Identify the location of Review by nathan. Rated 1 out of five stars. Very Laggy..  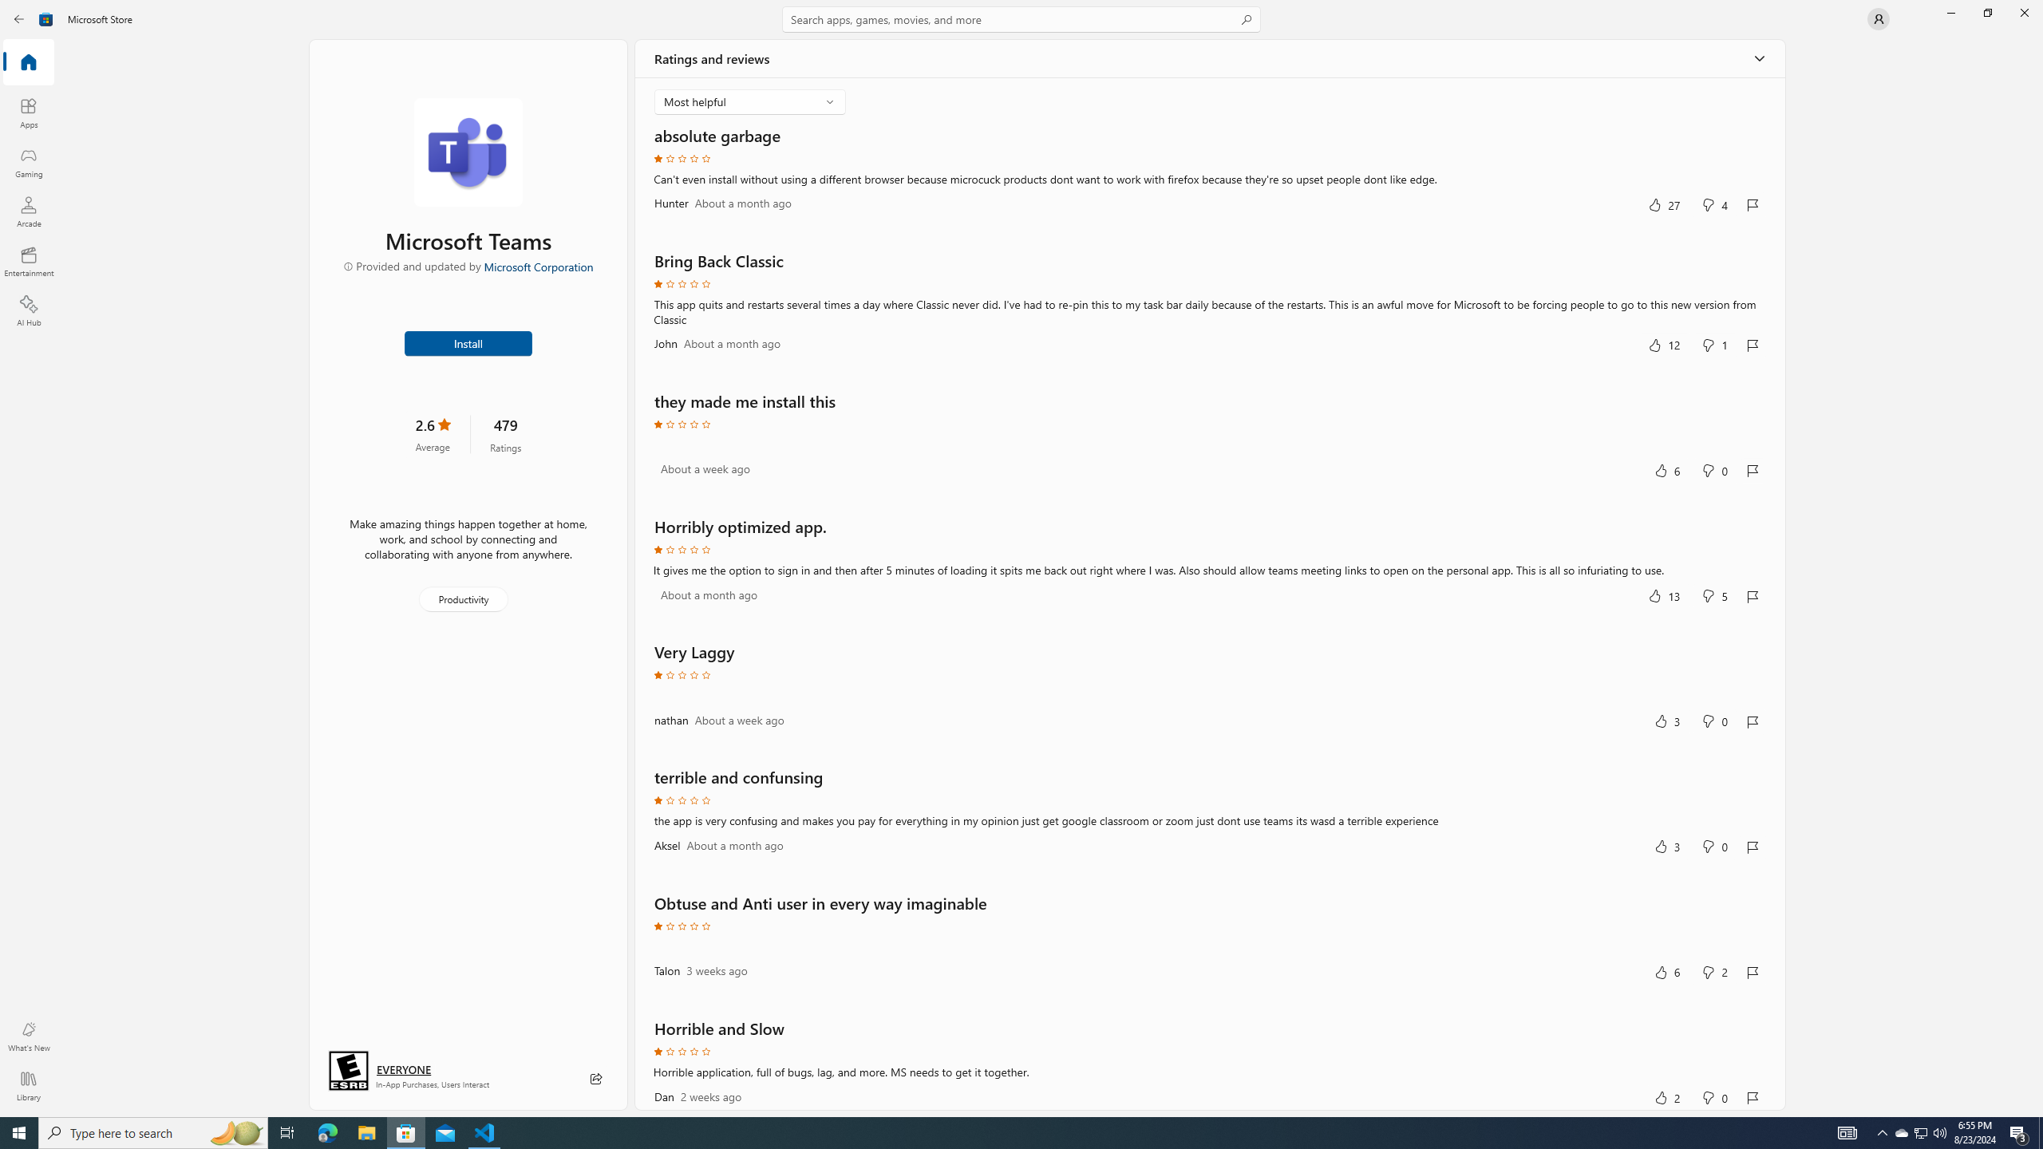
(1209, 704).